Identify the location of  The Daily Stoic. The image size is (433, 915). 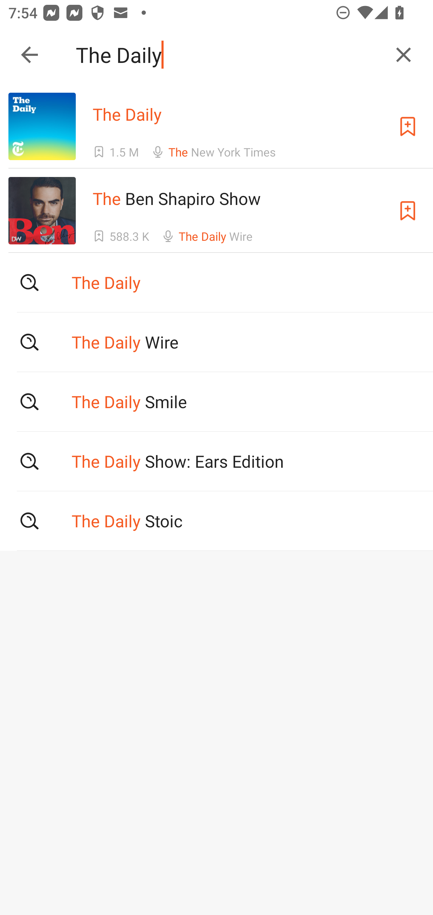
(216, 521).